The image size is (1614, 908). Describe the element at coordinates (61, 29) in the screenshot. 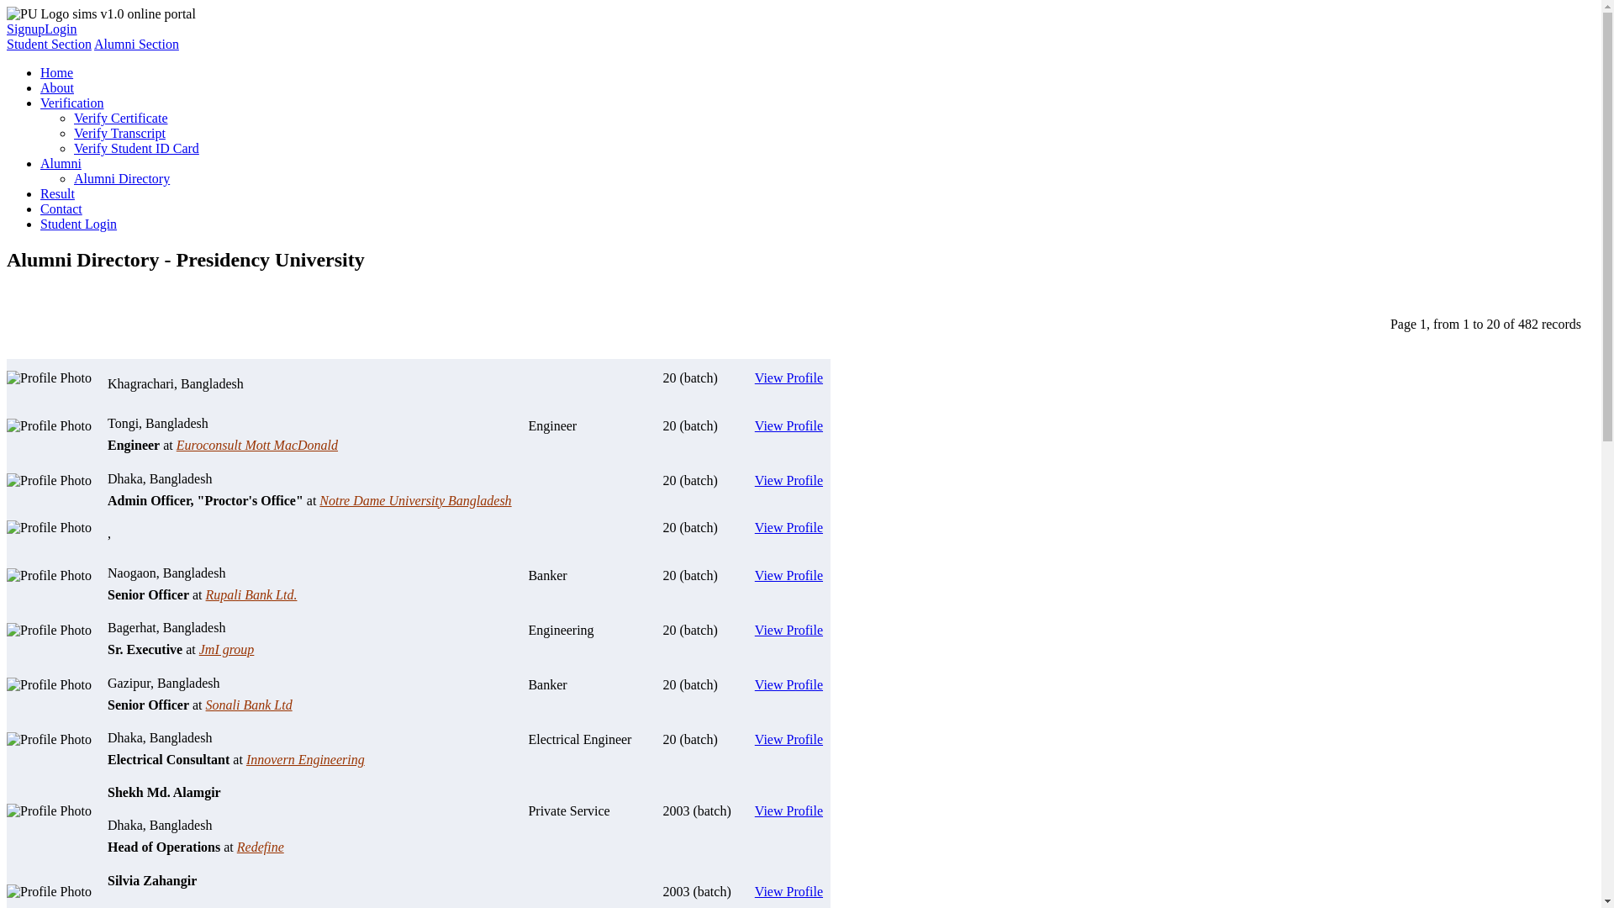

I see `Login` at that location.